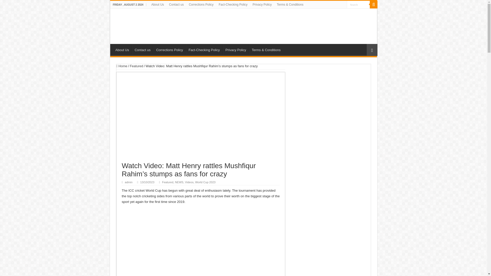 The width and height of the screenshot is (491, 276). Describe the element at coordinates (372, 50) in the screenshot. I see `Random Article` at that location.